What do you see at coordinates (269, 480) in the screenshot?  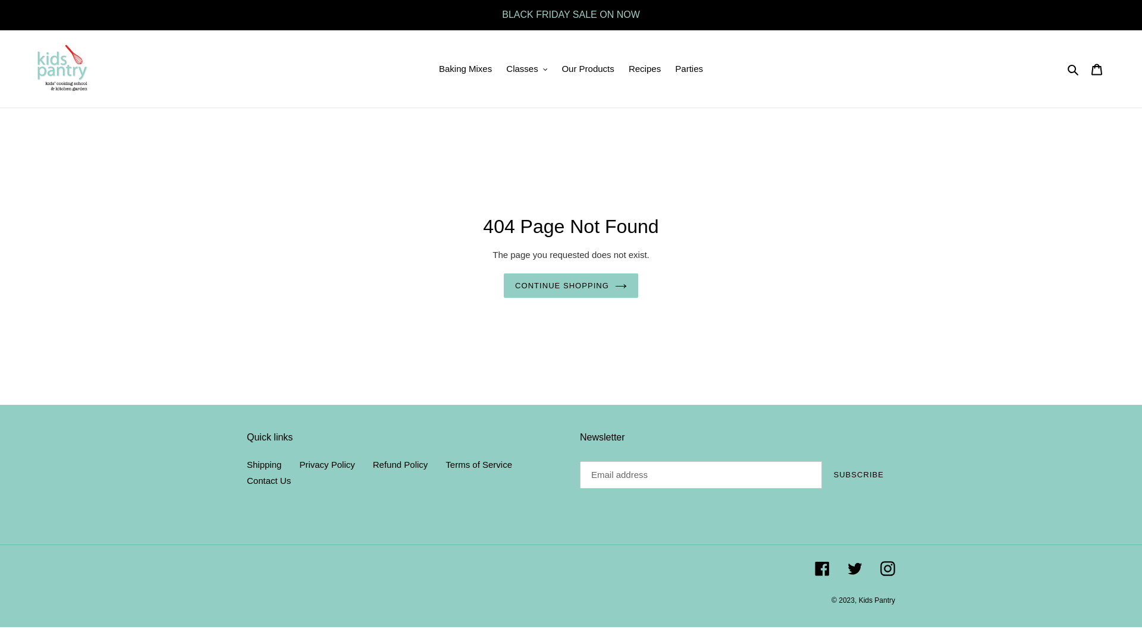 I see `Contact Us` at bounding box center [269, 480].